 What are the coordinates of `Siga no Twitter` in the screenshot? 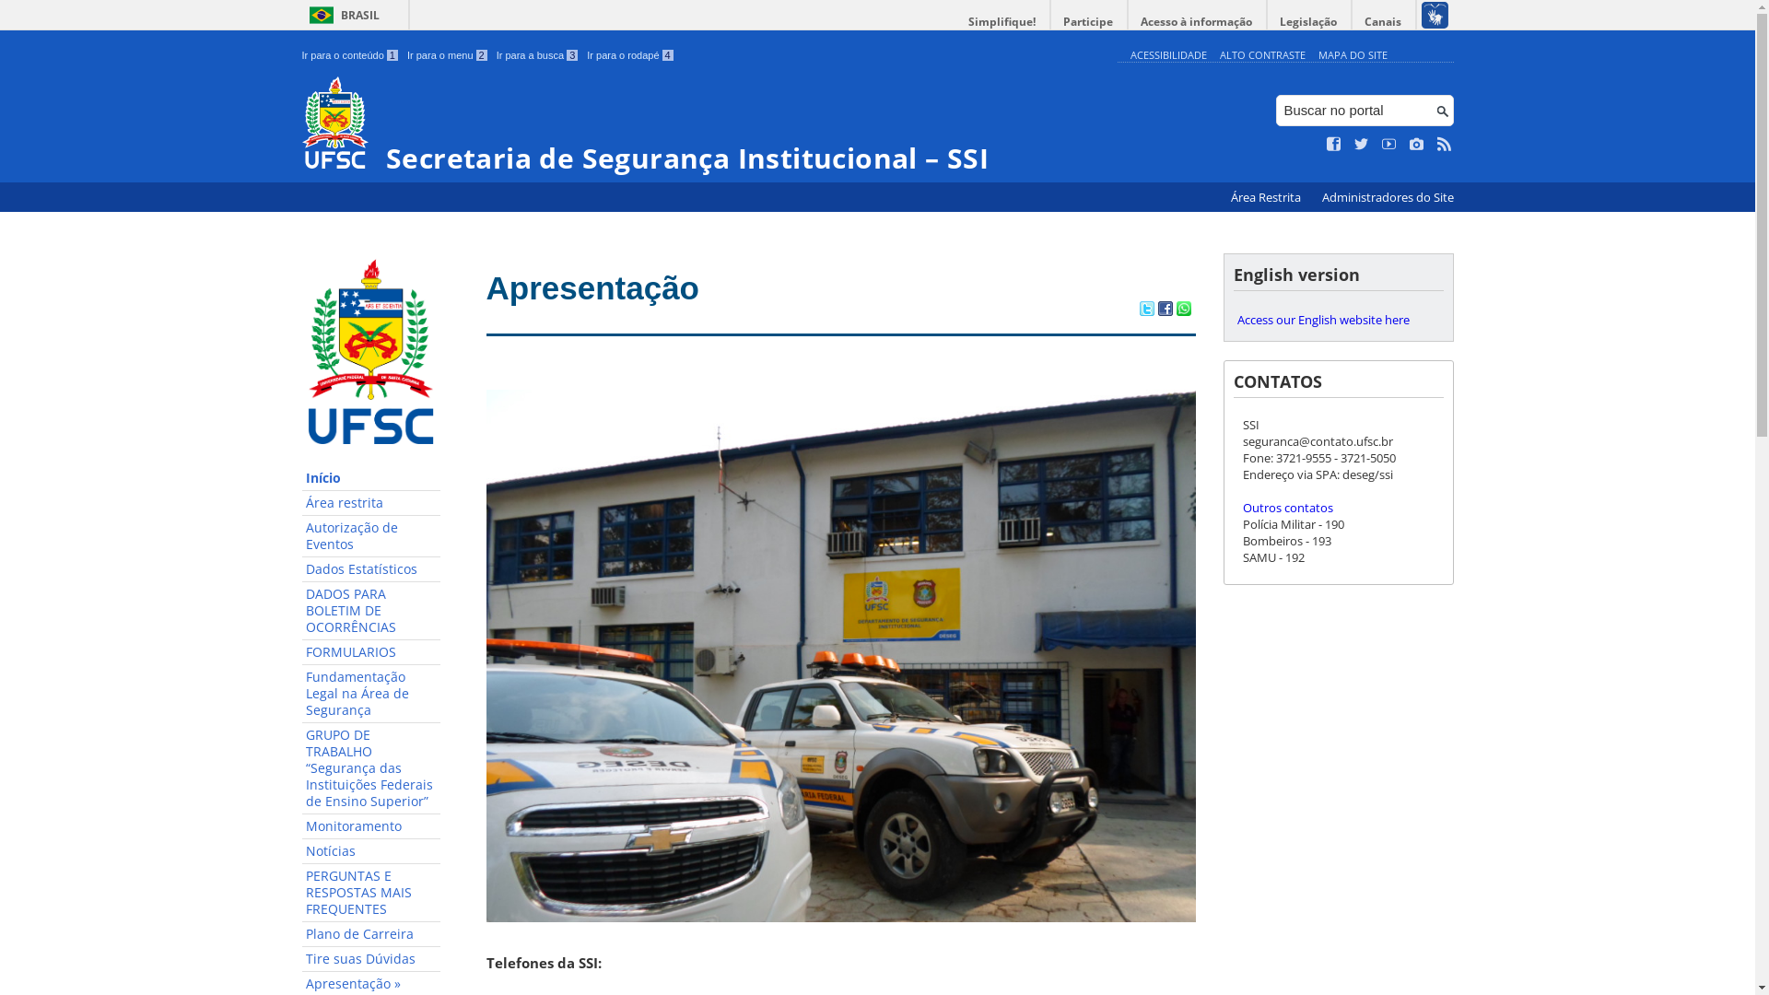 It's located at (1362, 145).